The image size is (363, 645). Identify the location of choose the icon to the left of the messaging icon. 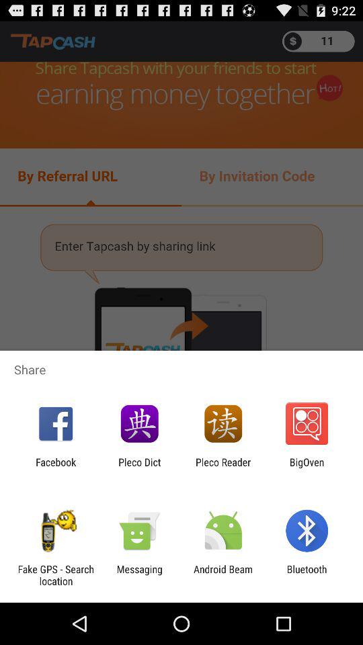
(56, 575).